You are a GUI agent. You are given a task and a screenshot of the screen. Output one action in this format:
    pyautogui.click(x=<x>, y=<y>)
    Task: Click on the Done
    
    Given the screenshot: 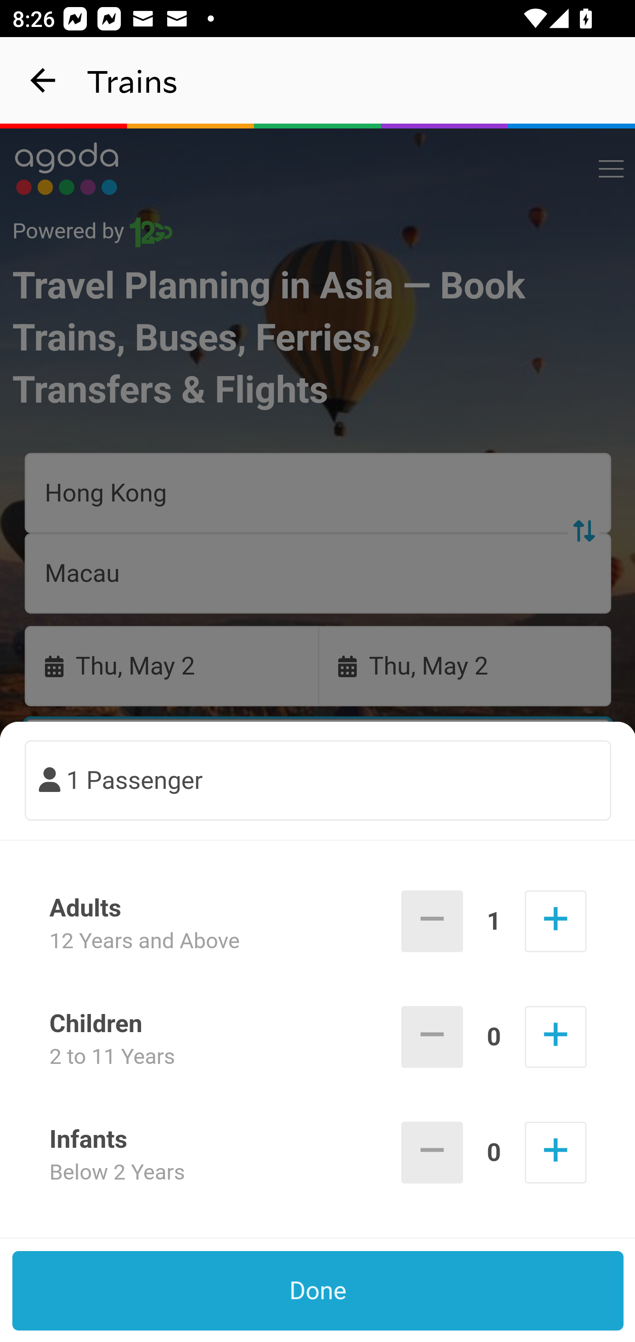 What is the action you would take?
    pyautogui.click(x=318, y=1291)
    